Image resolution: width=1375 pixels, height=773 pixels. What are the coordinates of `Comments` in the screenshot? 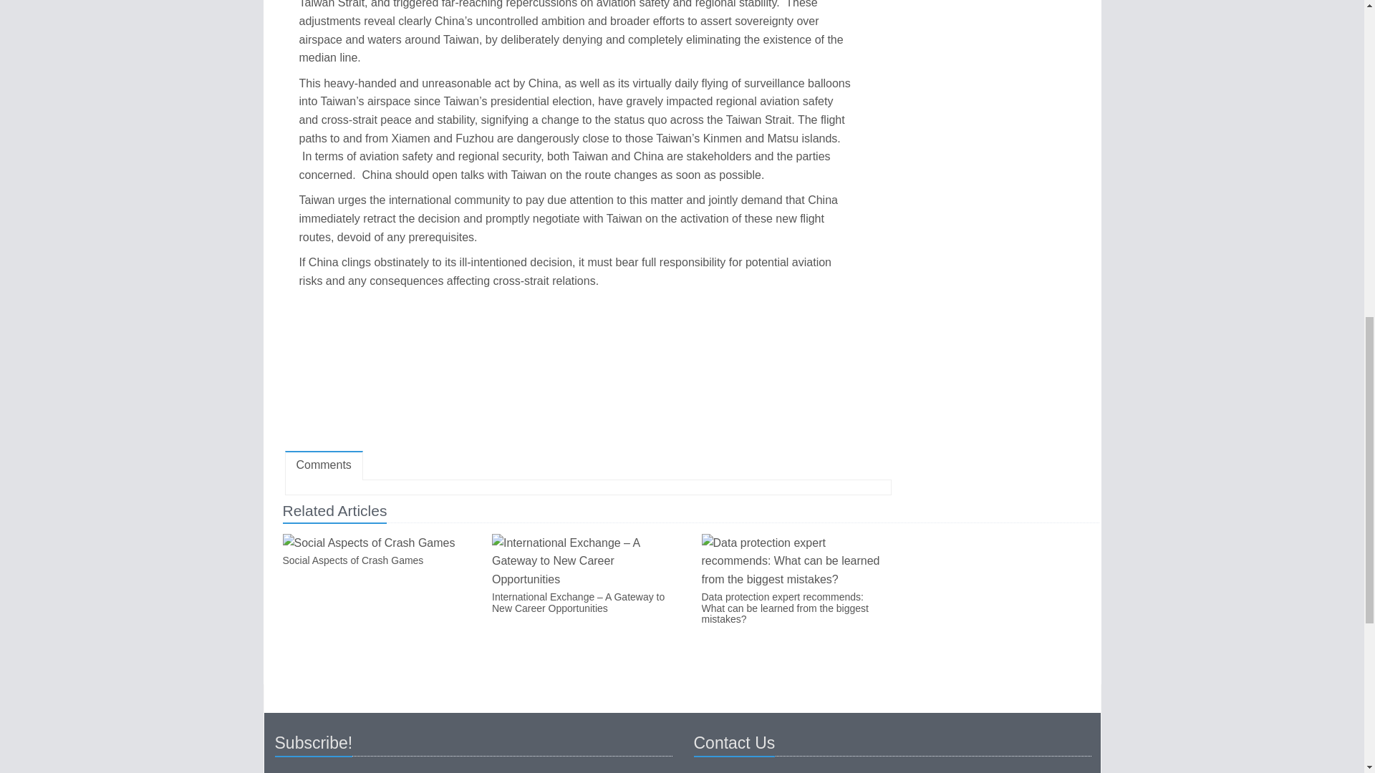 It's located at (324, 465).